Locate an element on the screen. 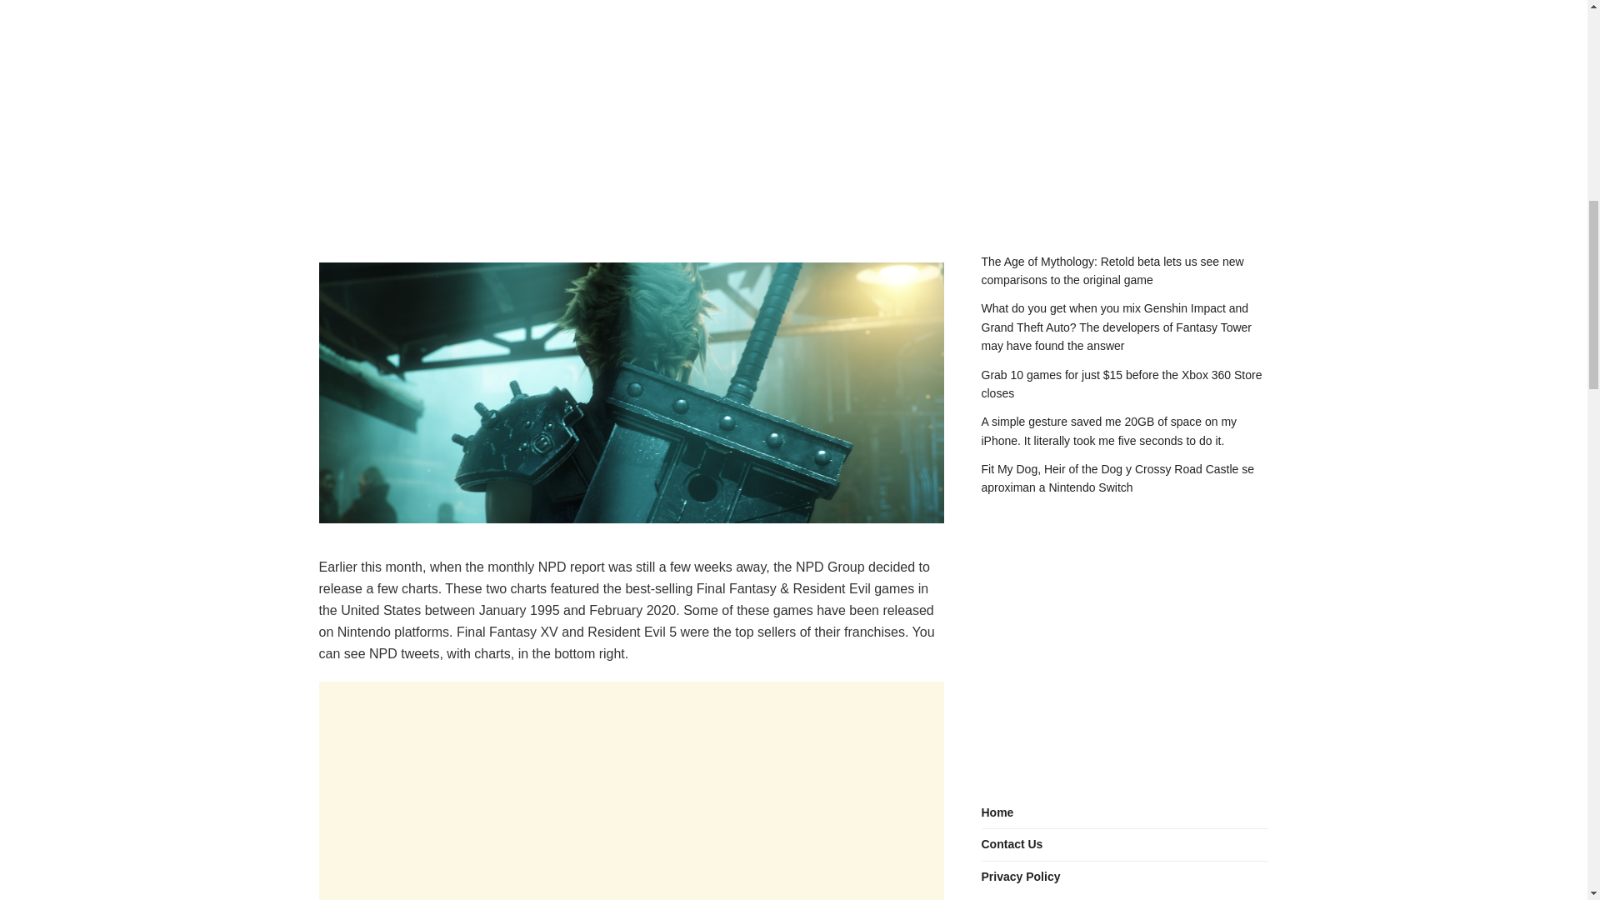  Advertisement is located at coordinates (631, 107).